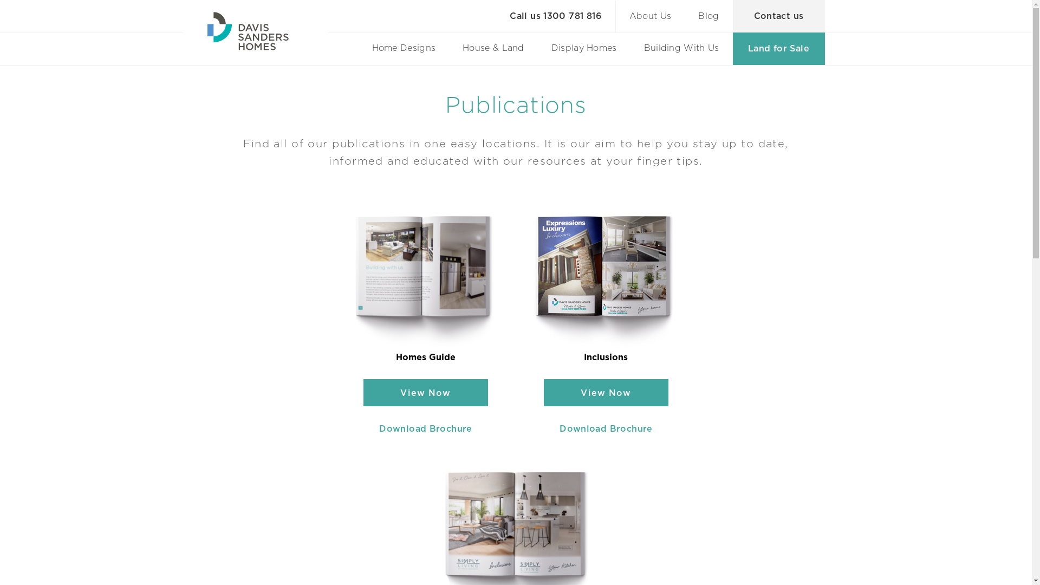 The image size is (1040, 585). What do you see at coordinates (584, 49) in the screenshot?
I see `Display Homes` at bounding box center [584, 49].